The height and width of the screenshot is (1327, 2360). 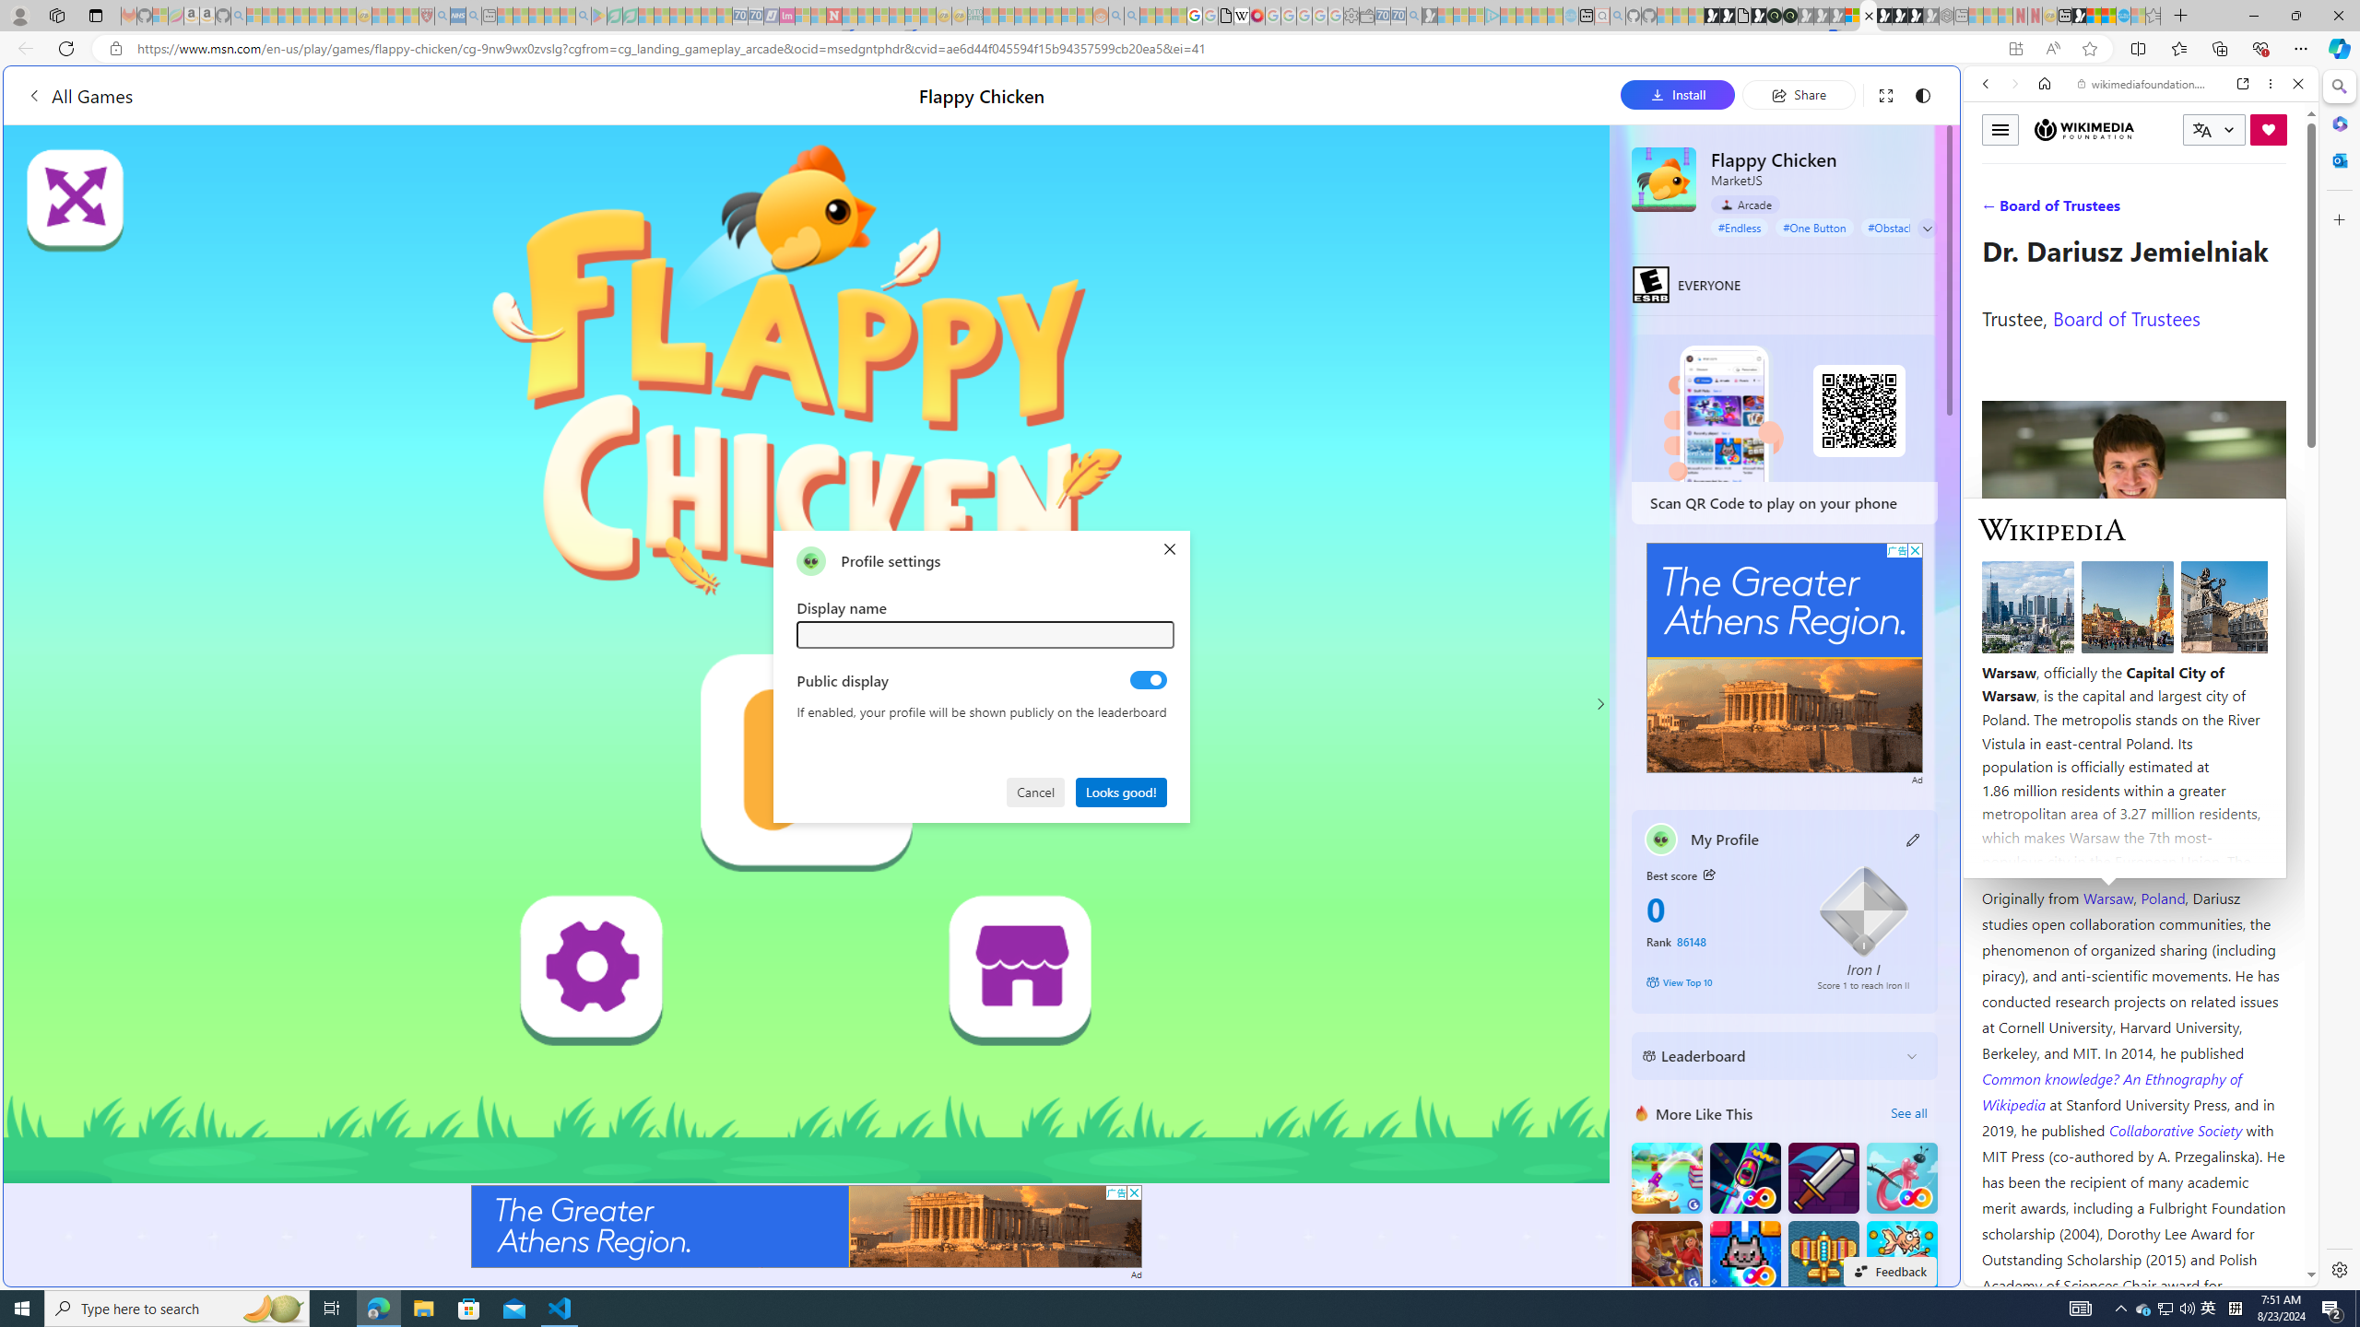 What do you see at coordinates (1885, 94) in the screenshot?
I see `Full screen` at bounding box center [1885, 94].